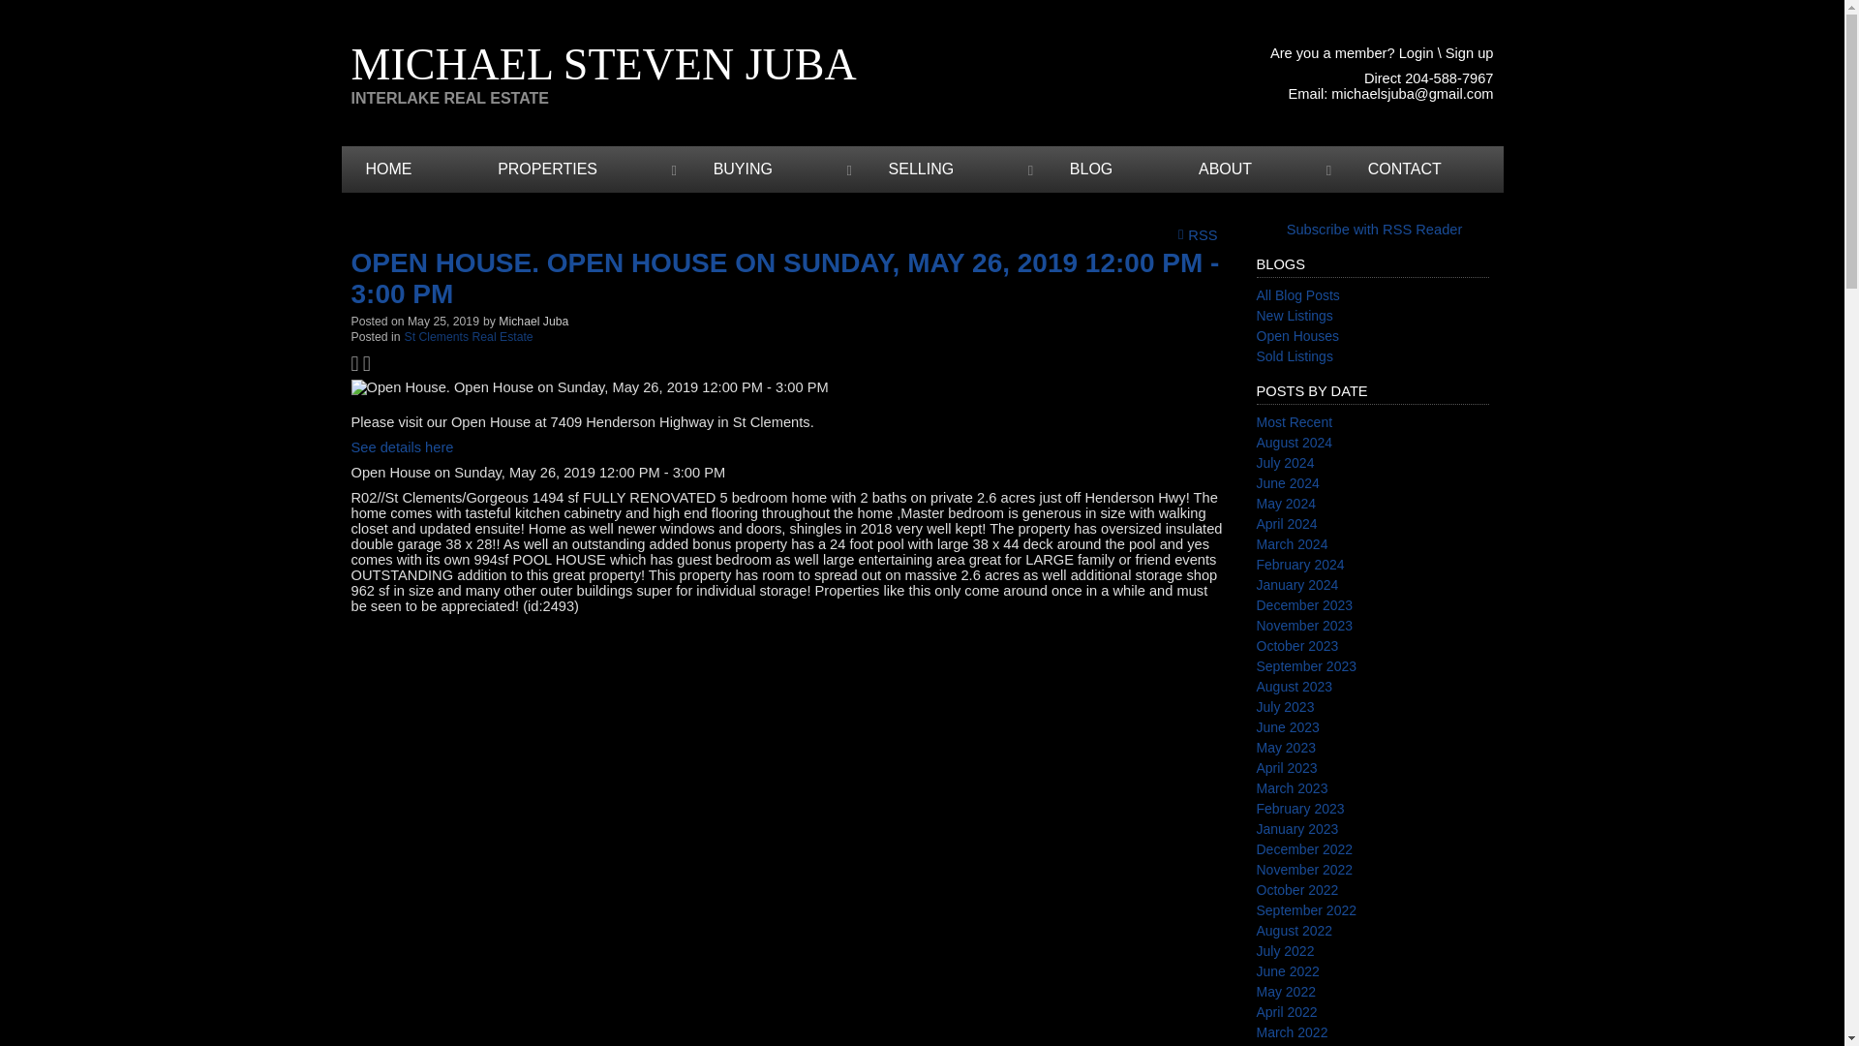 The image size is (1859, 1046). I want to click on Subscribe with RSS Reader, so click(1373, 229).